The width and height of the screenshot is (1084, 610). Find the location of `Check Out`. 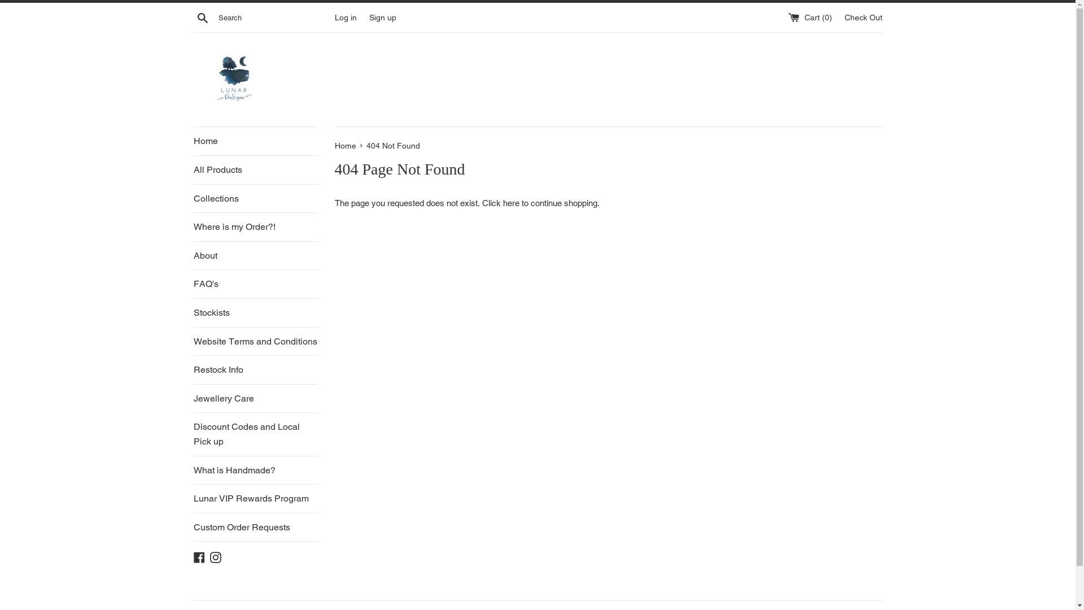

Check Out is located at coordinates (864, 17).